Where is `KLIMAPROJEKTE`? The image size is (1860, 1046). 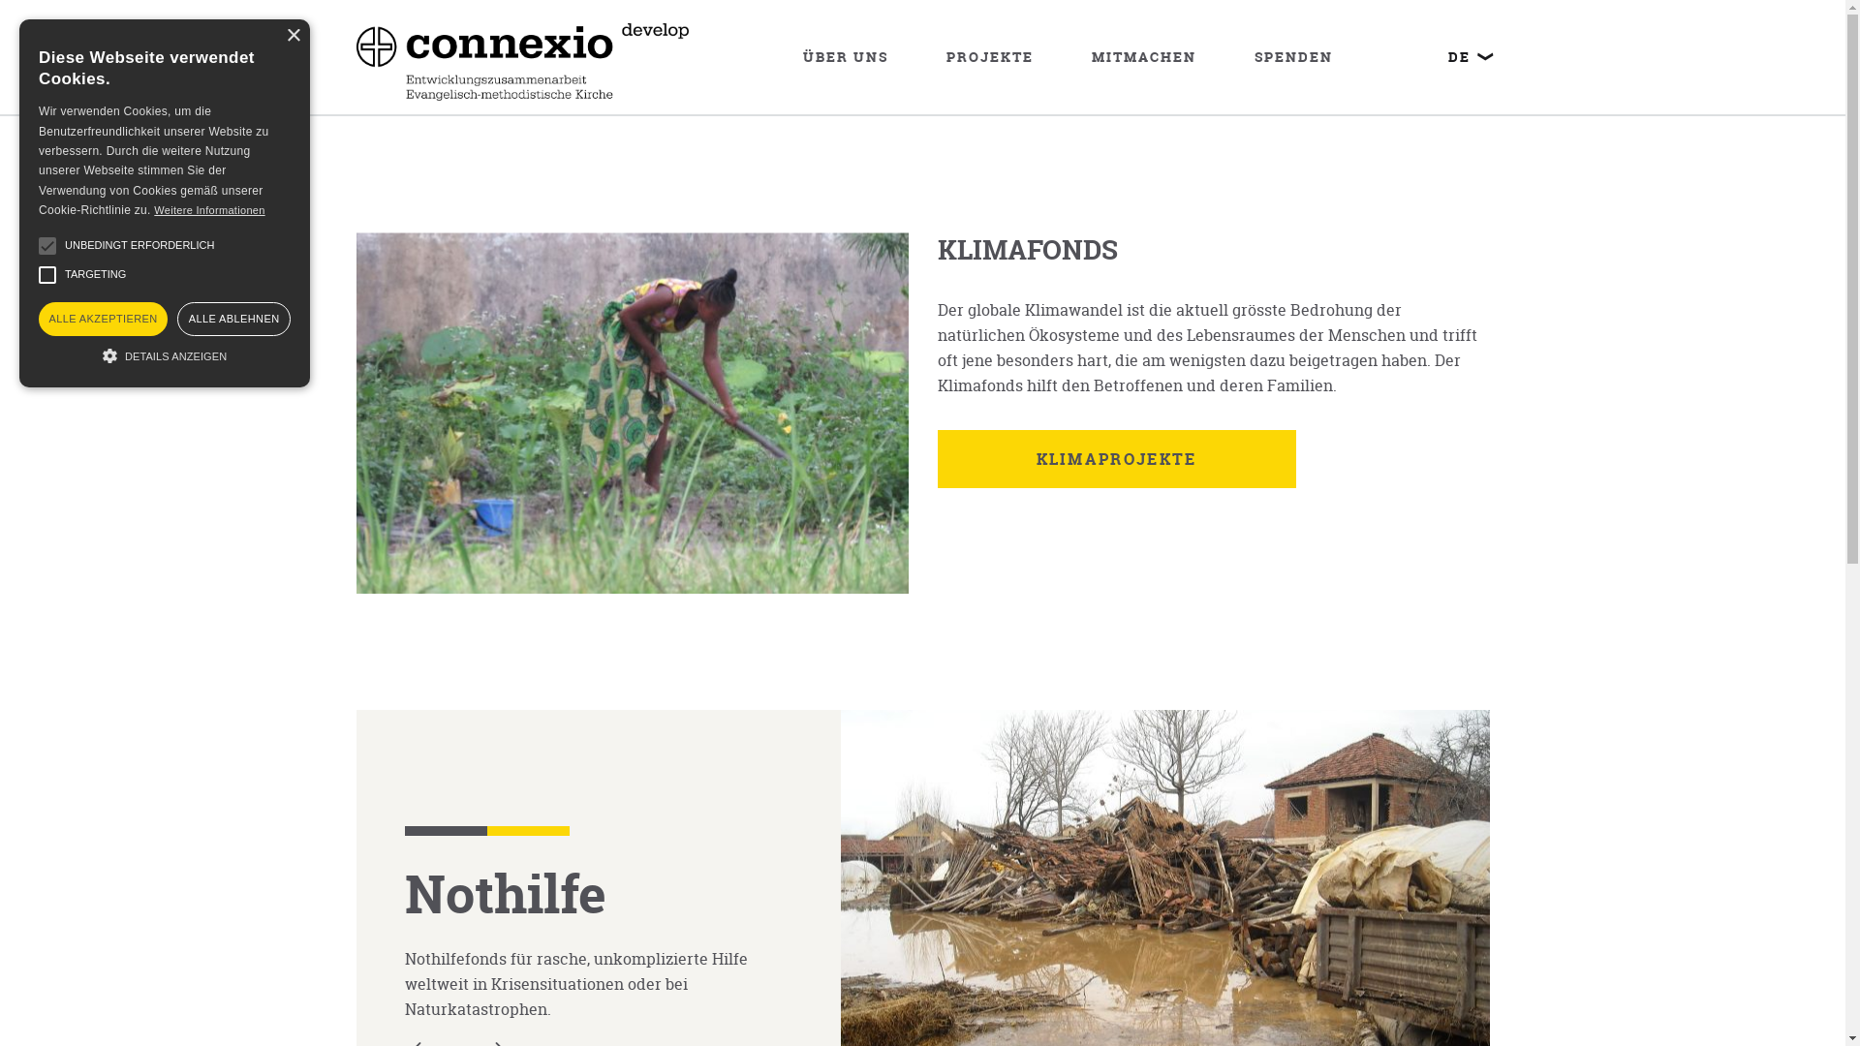
KLIMAPROJEKTE is located at coordinates (1117, 459).